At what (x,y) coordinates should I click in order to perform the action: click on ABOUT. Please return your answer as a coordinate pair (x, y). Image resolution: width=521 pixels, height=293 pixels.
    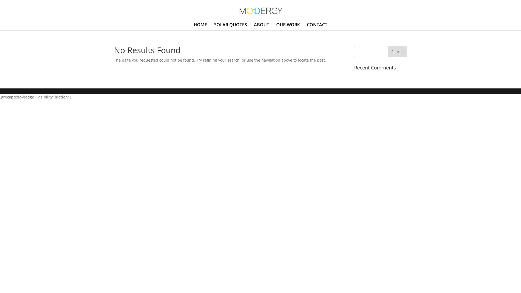
    Looking at the image, I should click on (262, 27).